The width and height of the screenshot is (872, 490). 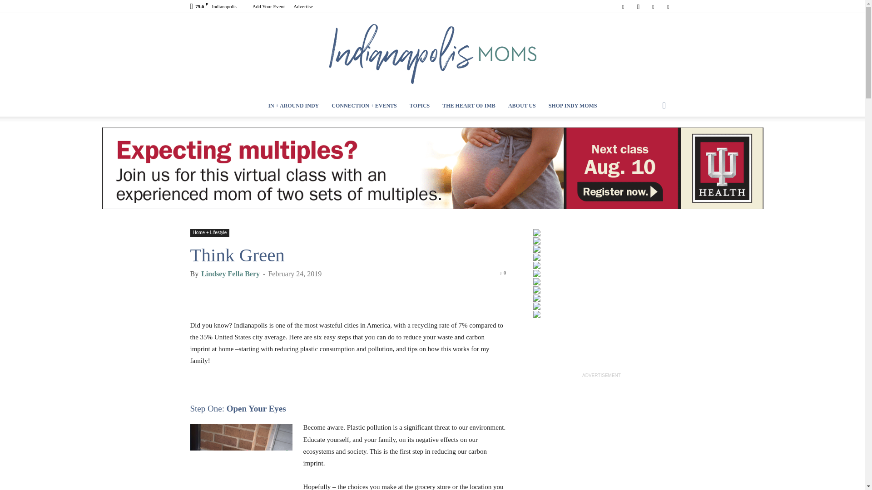 What do you see at coordinates (668, 6) in the screenshot?
I see `Twitter` at bounding box center [668, 6].